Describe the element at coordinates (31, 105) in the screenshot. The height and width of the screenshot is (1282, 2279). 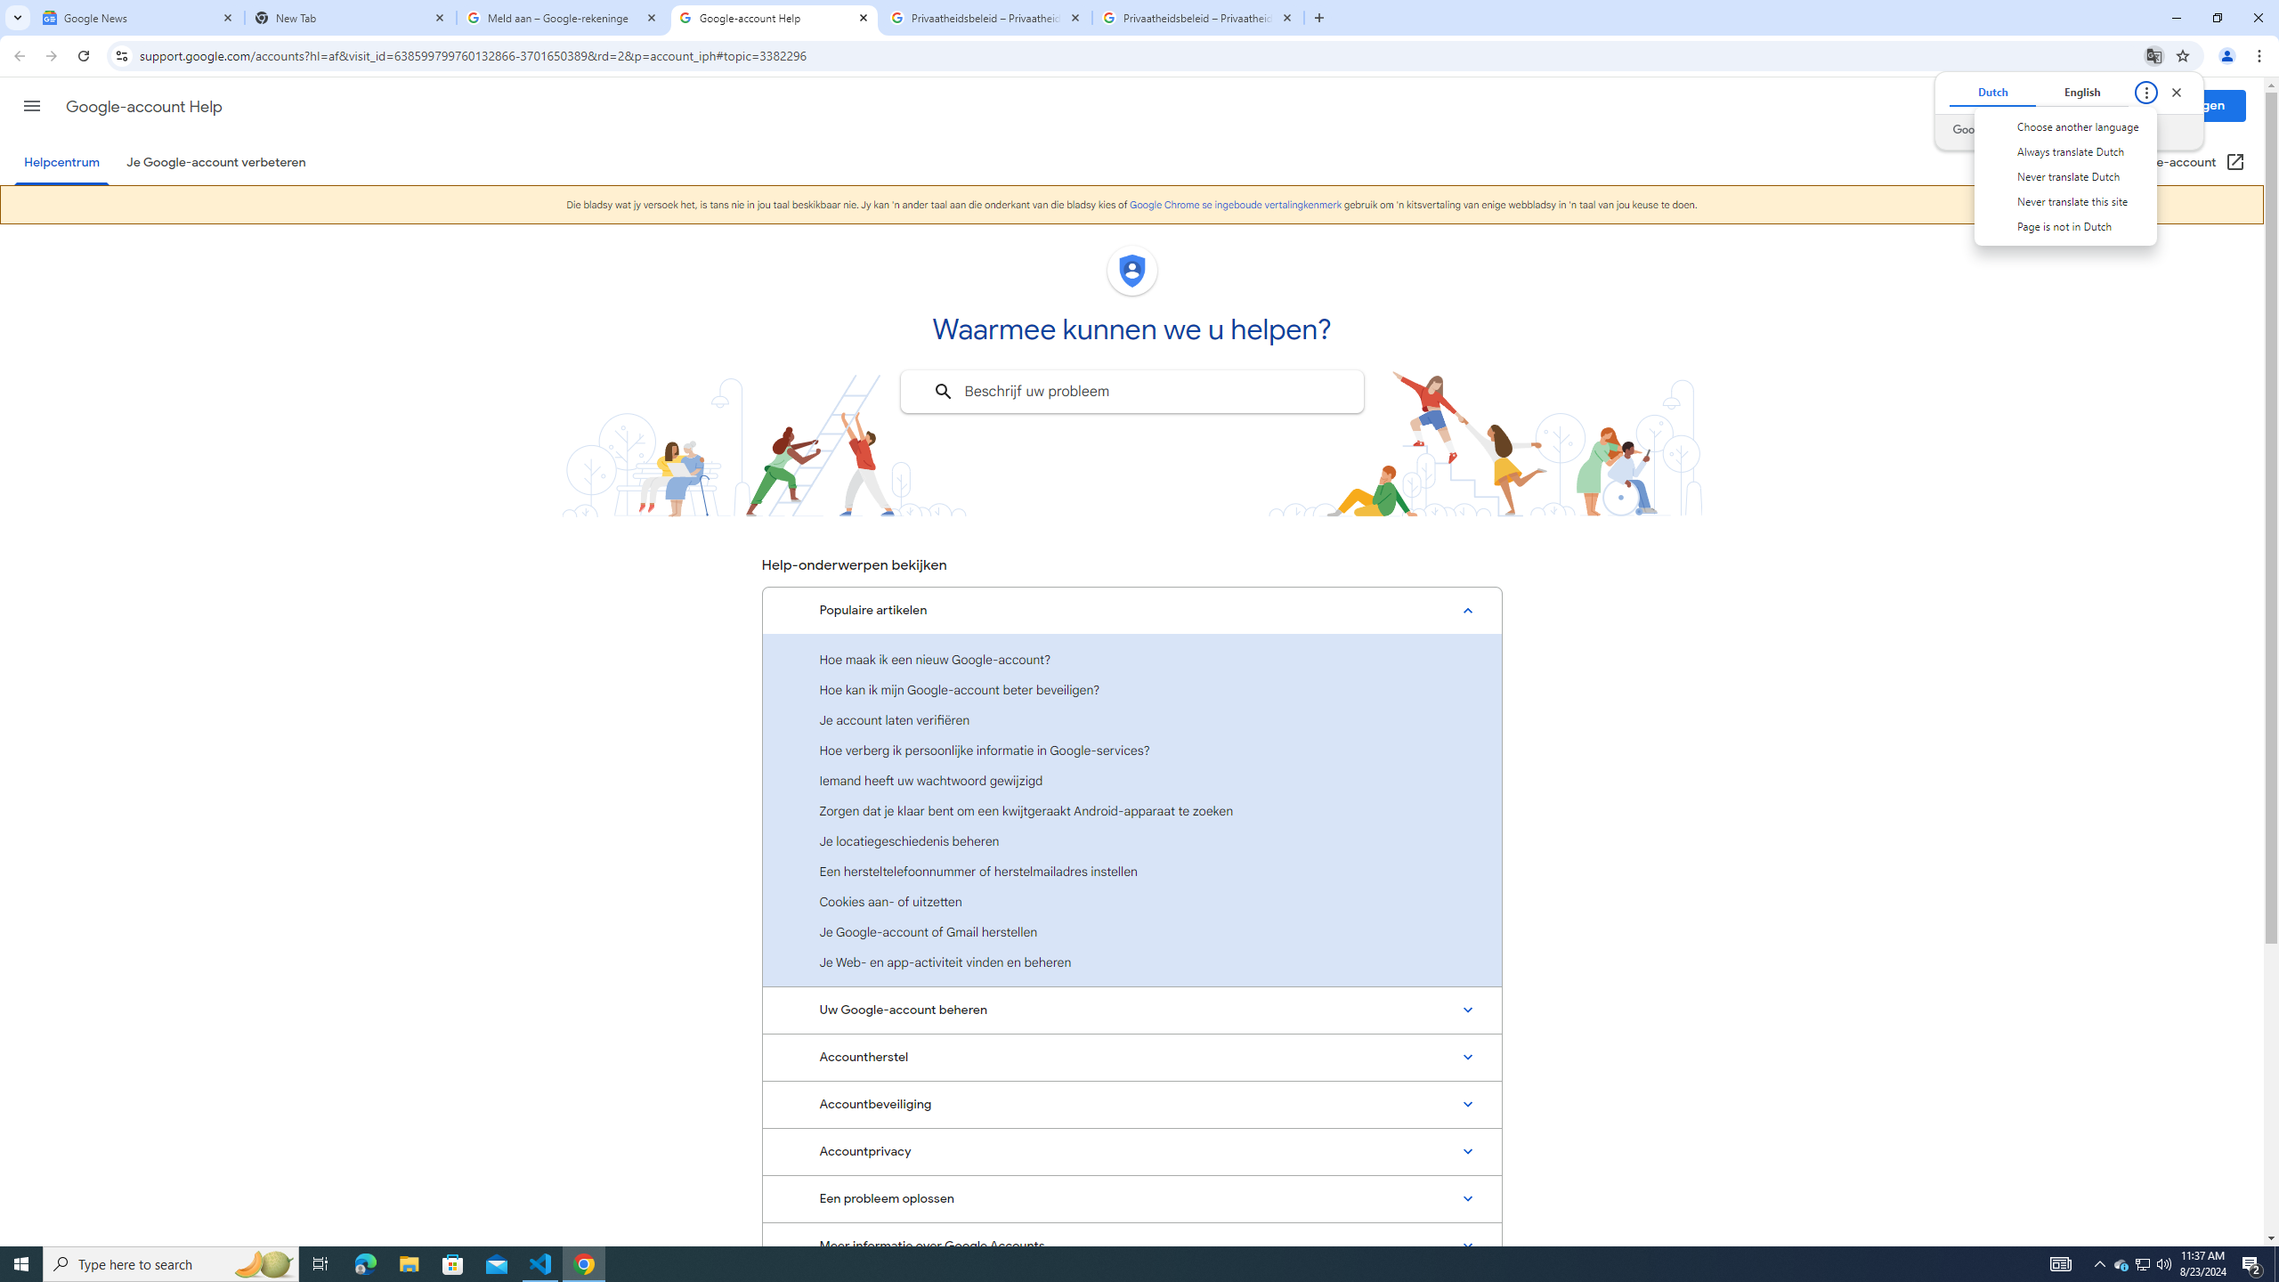
I see `Hoofdmenu` at that location.